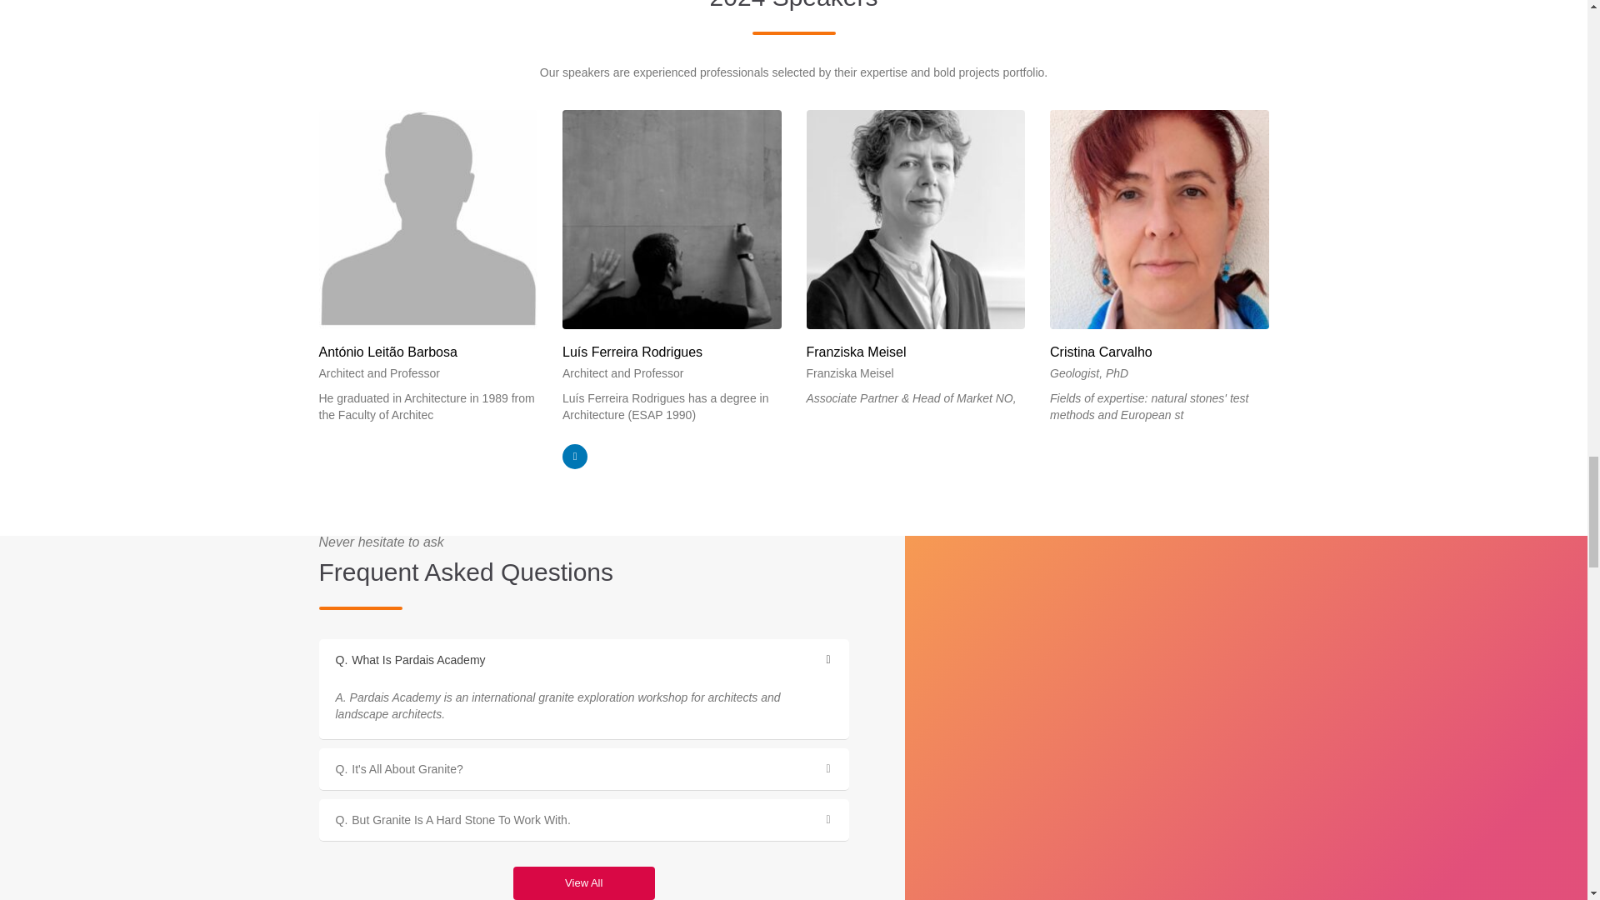 The width and height of the screenshot is (1600, 900). Describe the element at coordinates (915, 352) in the screenshot. I see `Franziska Meisel` at that location.